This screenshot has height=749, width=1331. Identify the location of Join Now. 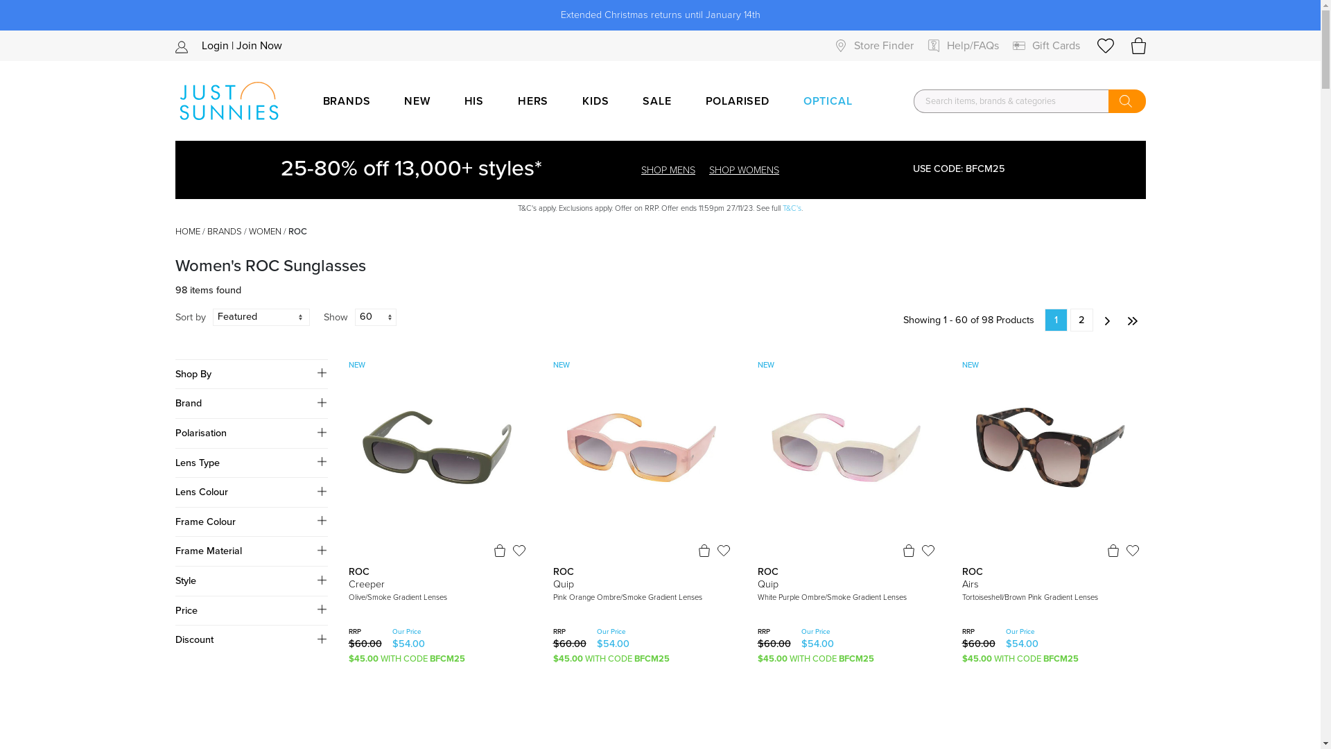
(259, 46).